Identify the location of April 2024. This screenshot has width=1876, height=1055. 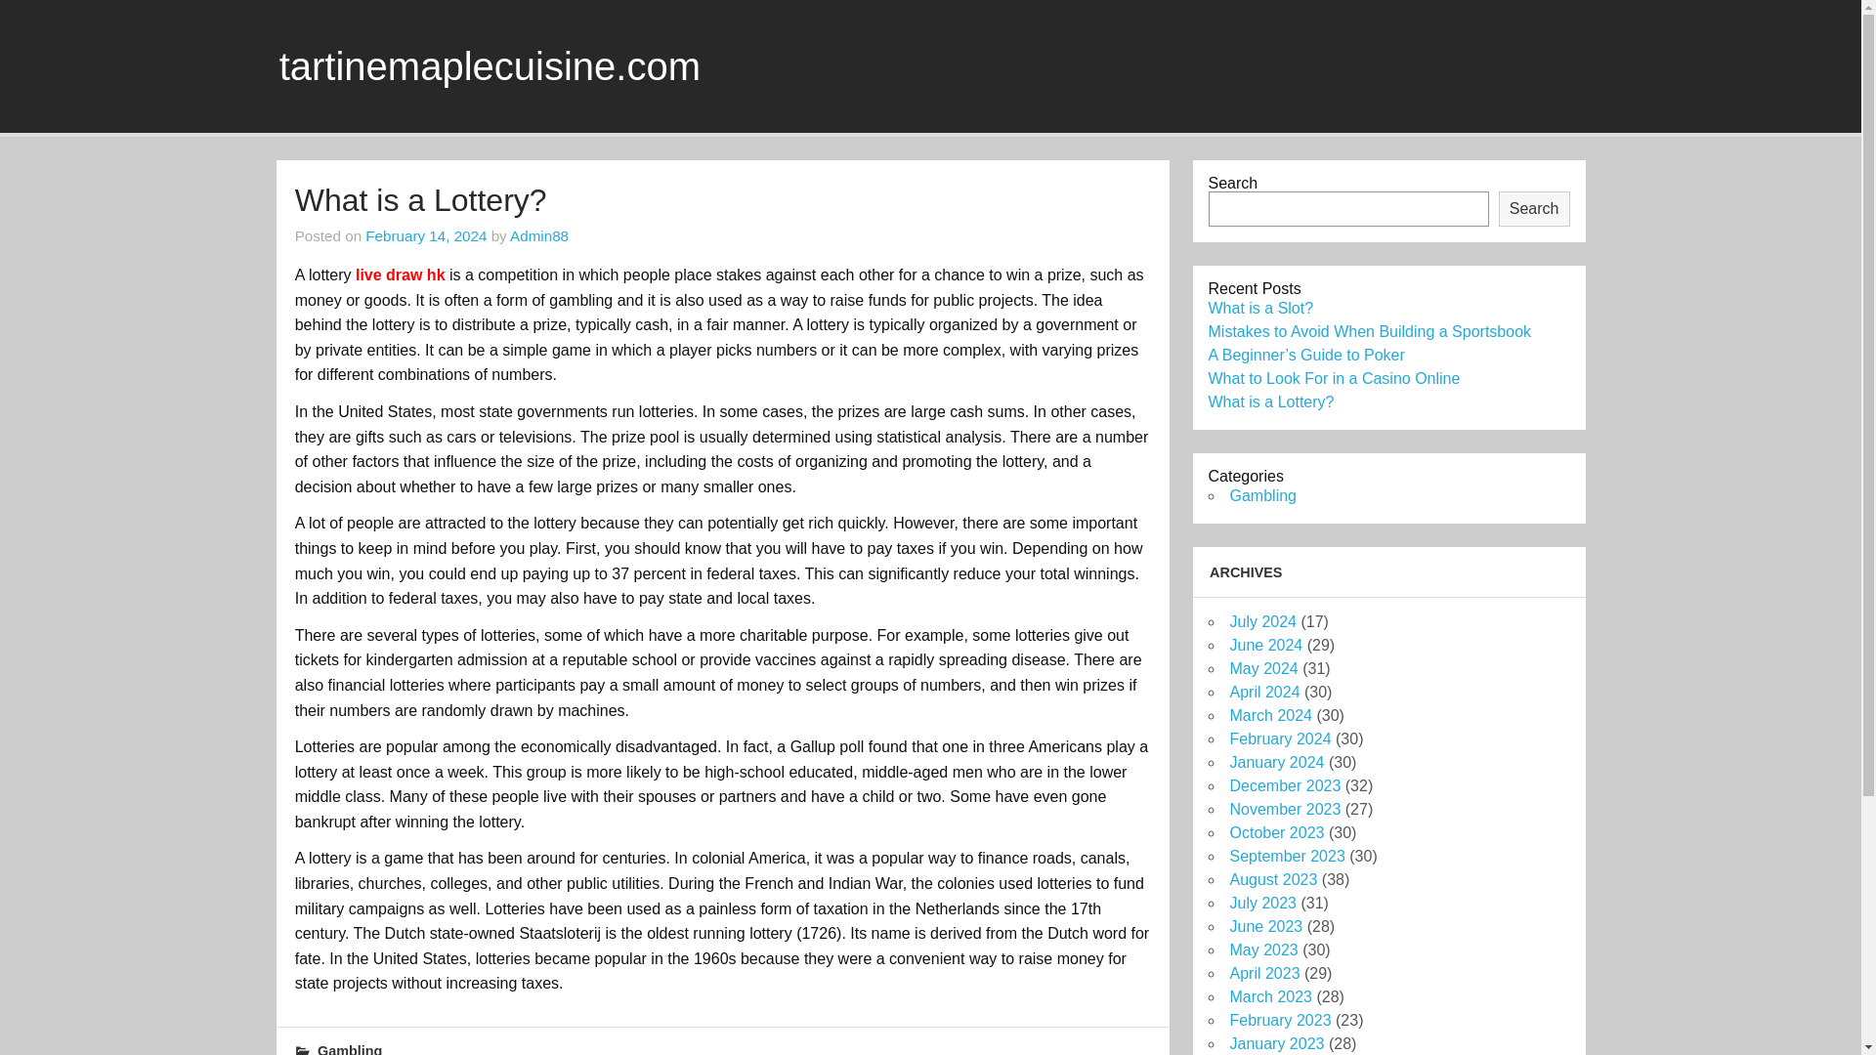
(1264, 692).